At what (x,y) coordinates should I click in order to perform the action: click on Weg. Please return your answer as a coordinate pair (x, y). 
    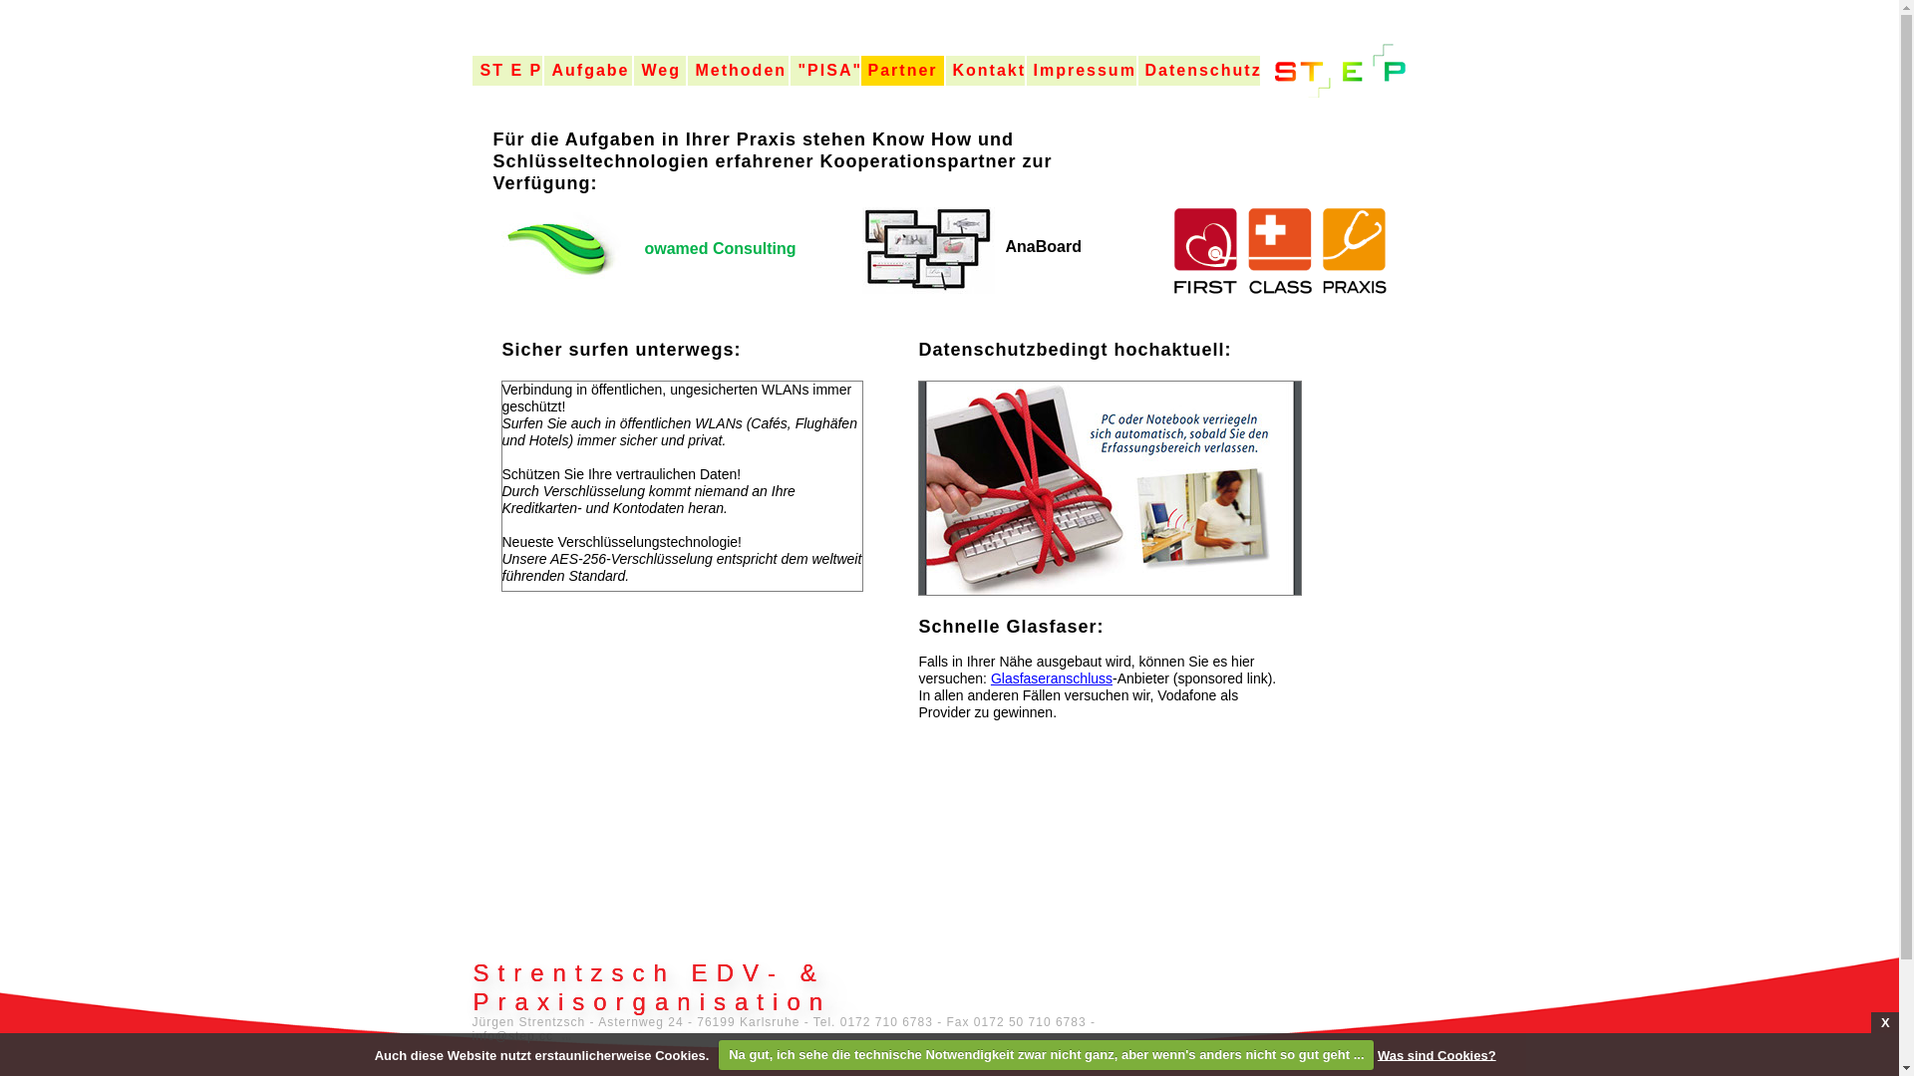
    Looking at the image, I should click on (660, 71).